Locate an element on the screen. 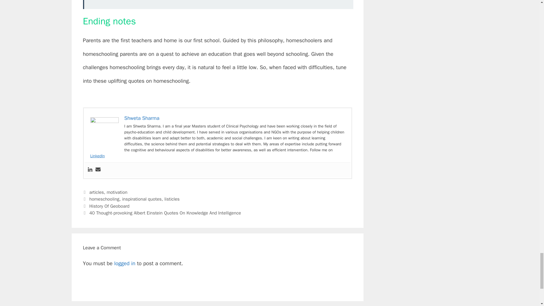  articles is located at coordinates (96, 192).